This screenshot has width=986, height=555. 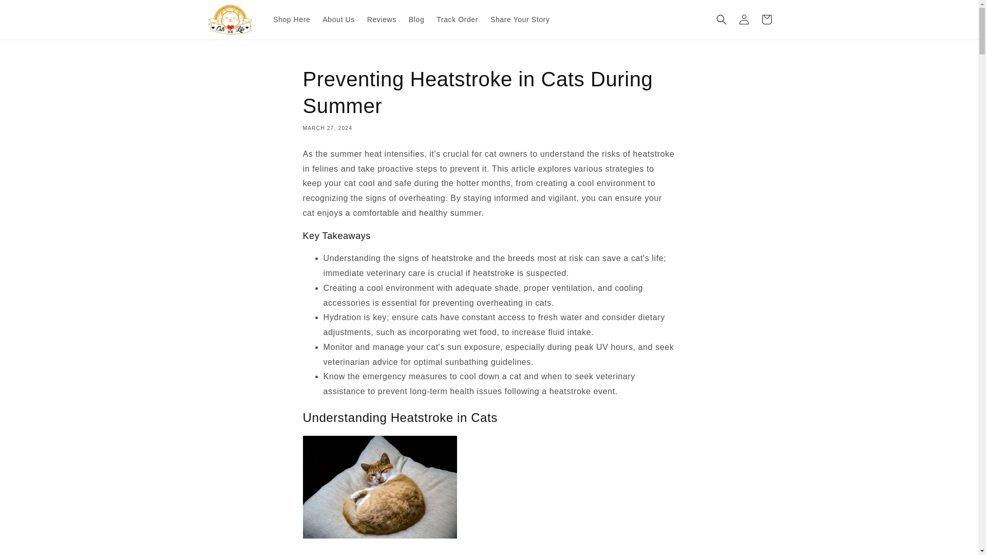 What do you see at coordinates (457, 20) in the screenshot?
I see `Track Order` at bounding box center [457, 20].